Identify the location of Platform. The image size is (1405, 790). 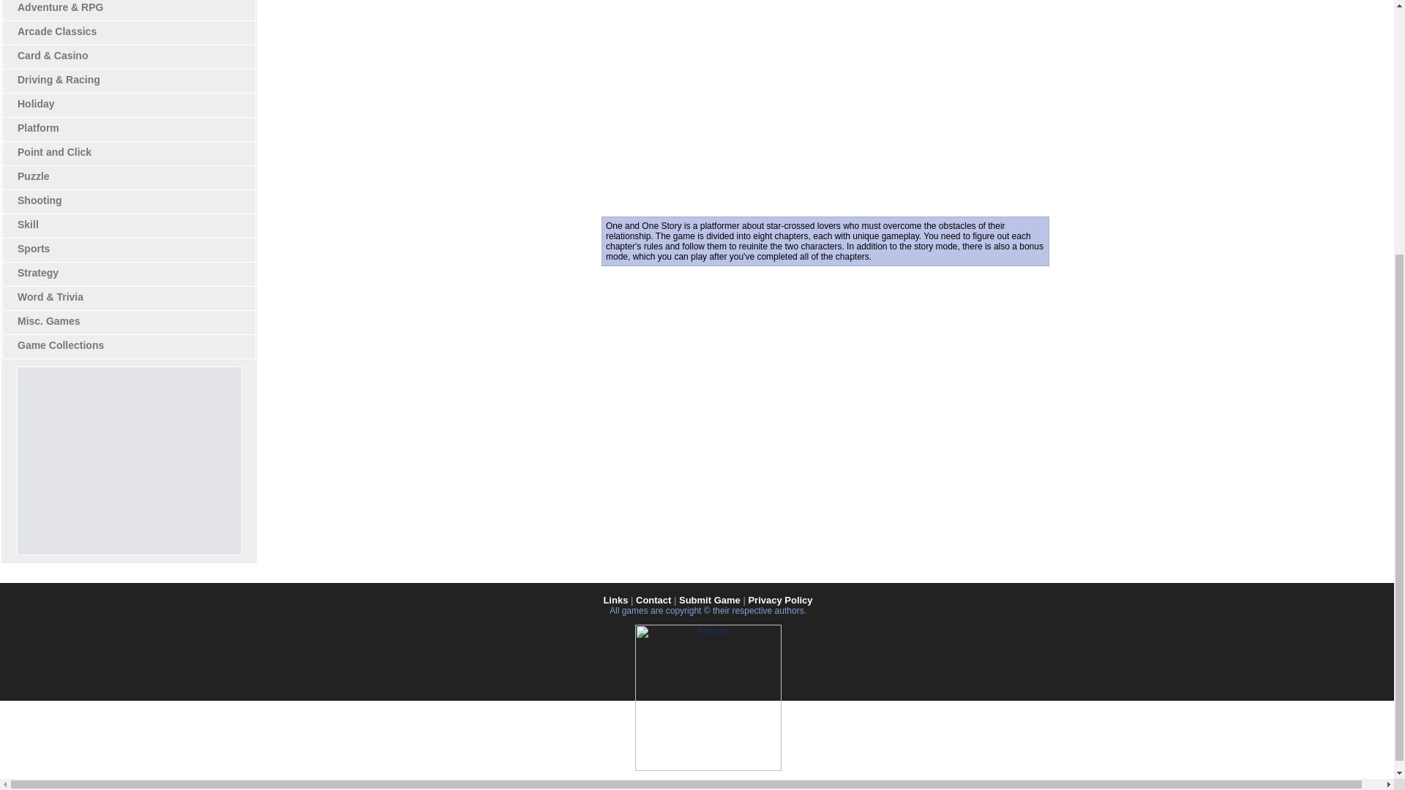
(38, 127).